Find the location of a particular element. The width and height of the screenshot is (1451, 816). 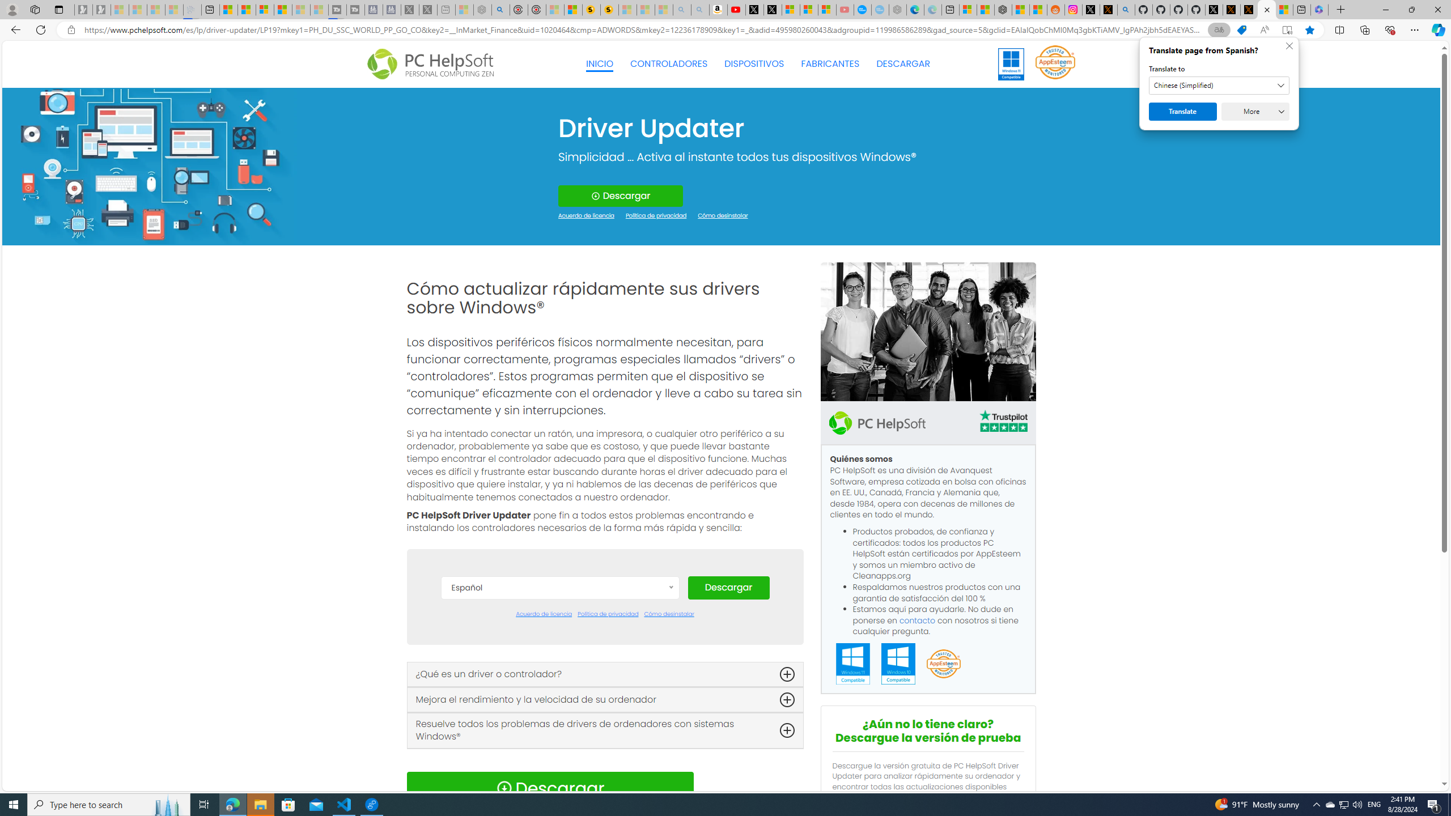

Logo Personal Computing is located at coordinates (434, 65).